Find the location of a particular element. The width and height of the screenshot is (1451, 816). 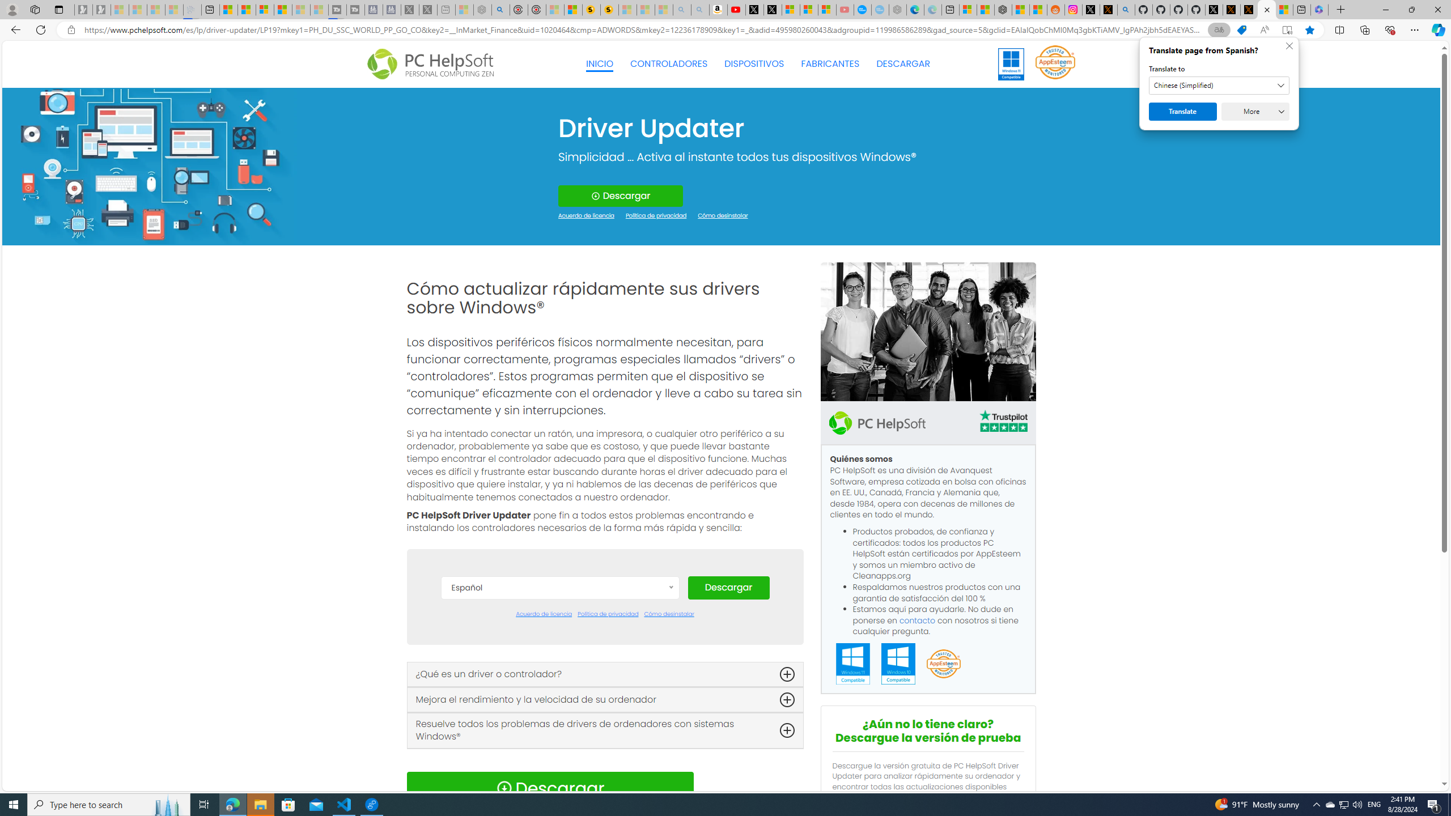

Logo Personal Computing is located at coordinates (434, 65).